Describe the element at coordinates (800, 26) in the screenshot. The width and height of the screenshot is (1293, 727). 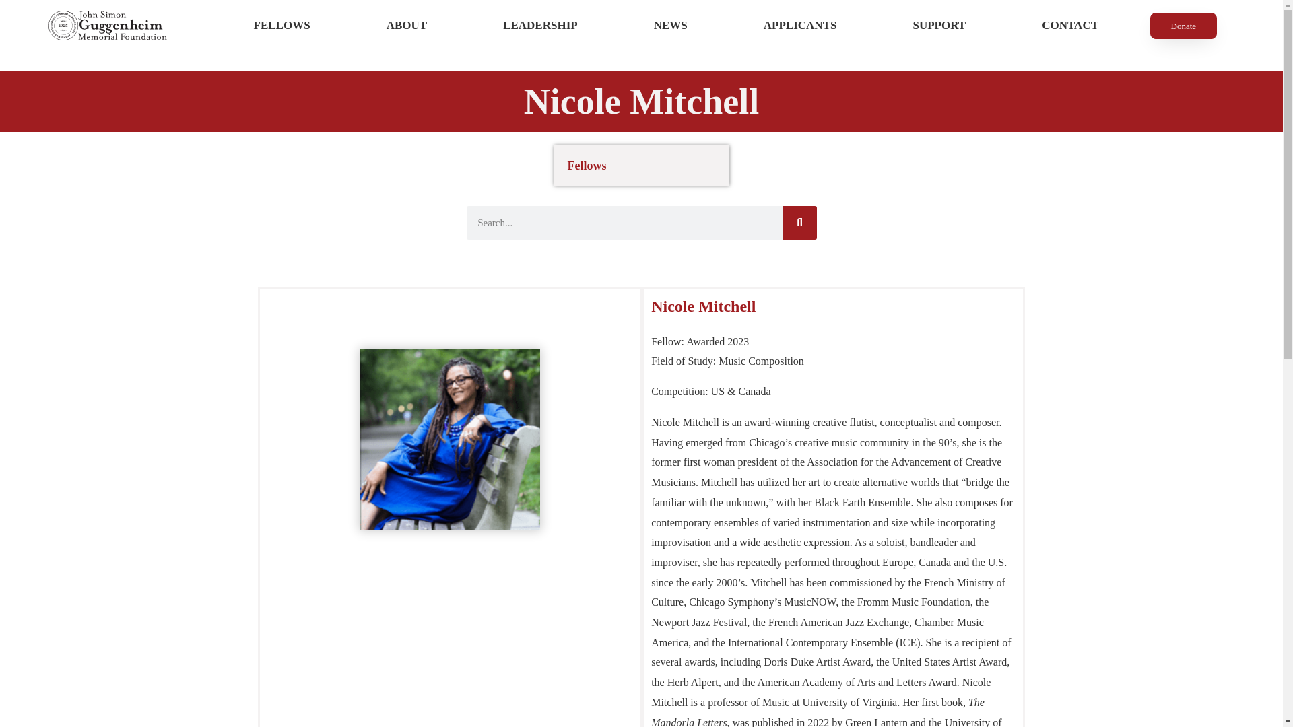
I see `APPLICANTS` at that location.